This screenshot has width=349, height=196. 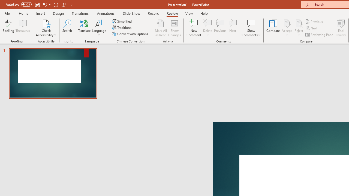 What do you see at coordinates (251, 28) in the screenshot?
I see `Show Comments` at bounding box center [251, 28].